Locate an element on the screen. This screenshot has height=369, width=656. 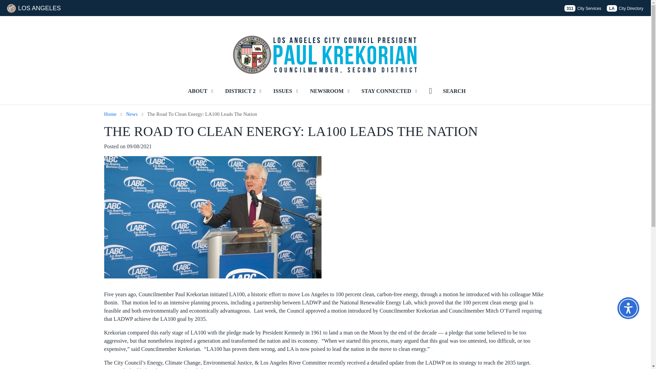
311 City Services is located at coordinates (582, 8).